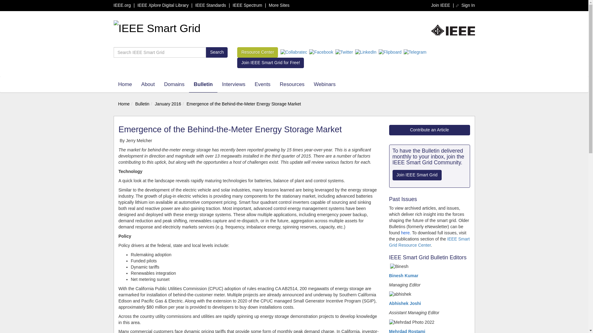 This screenshot has width=593, height=333. I want to click on More Sites, so click(279, 5).